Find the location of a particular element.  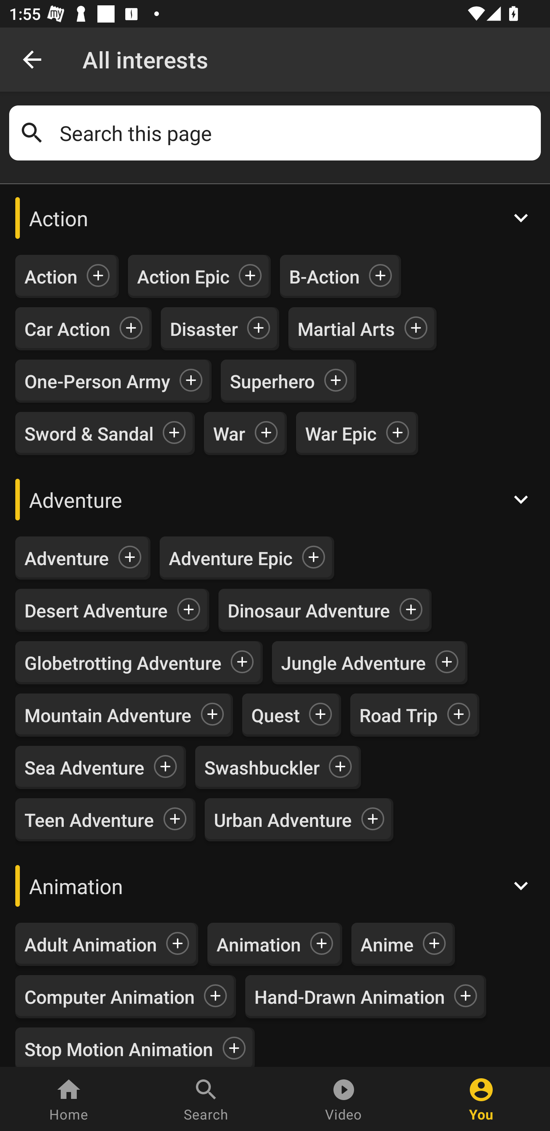

Superhero is located at coordinates (272, 381).